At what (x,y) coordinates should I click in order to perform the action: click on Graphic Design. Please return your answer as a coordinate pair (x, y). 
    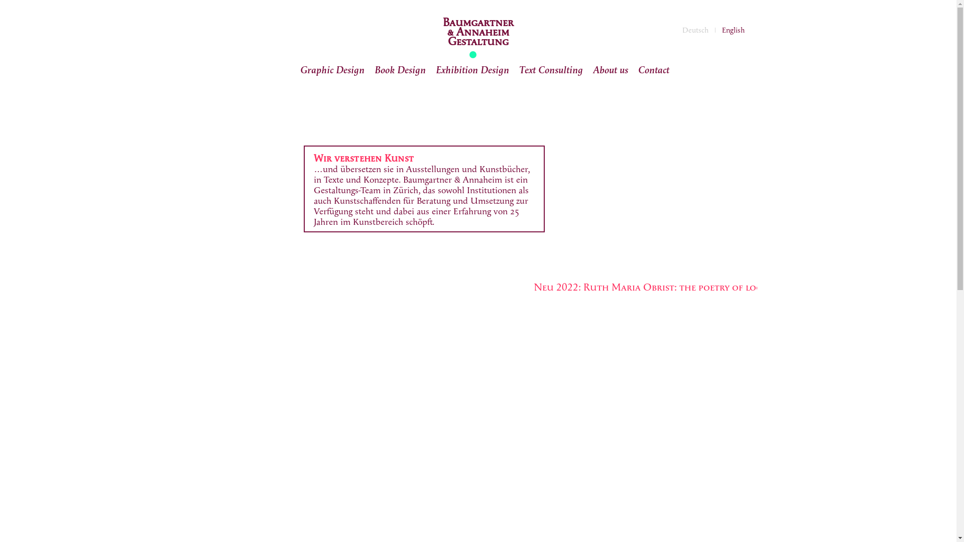
    Looking at the image, I should click on (332, 70).